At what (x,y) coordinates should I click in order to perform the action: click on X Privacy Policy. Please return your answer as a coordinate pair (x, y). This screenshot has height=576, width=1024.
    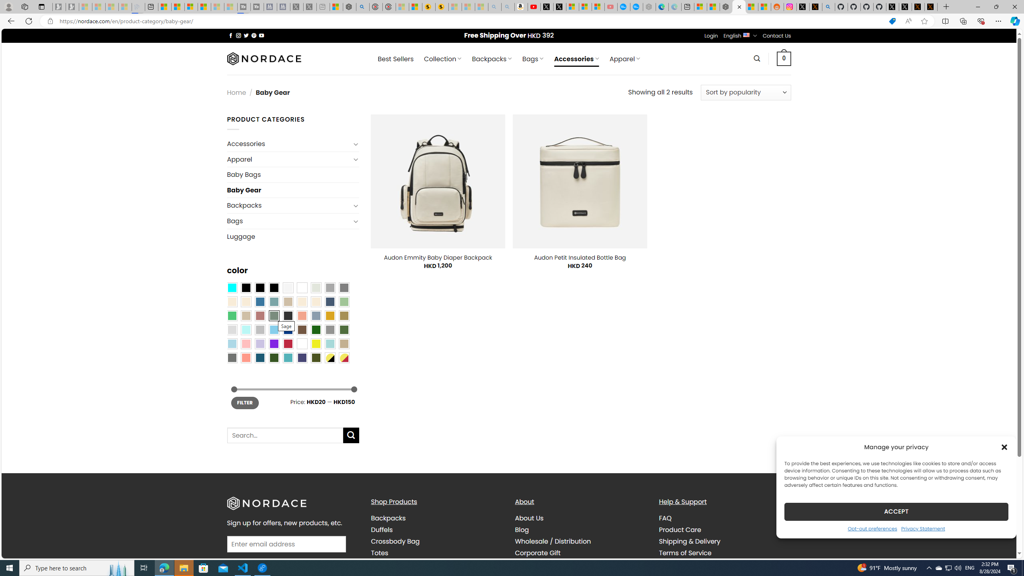
    Looking at the image, I should click on (931, 7).